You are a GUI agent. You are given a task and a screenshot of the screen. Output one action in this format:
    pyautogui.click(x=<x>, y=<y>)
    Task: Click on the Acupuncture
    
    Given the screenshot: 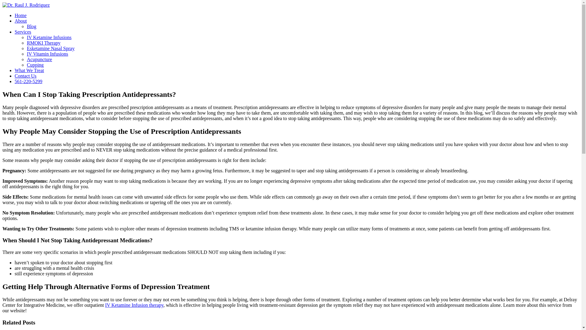 What is the action you would take?
    pyautogui.click(x=39, y=59)
    